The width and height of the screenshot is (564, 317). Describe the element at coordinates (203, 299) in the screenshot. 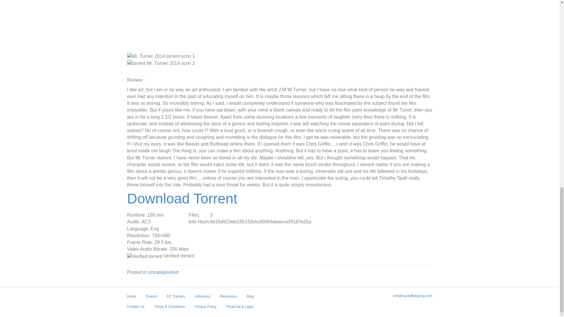

I see `Advocacy` at that location.